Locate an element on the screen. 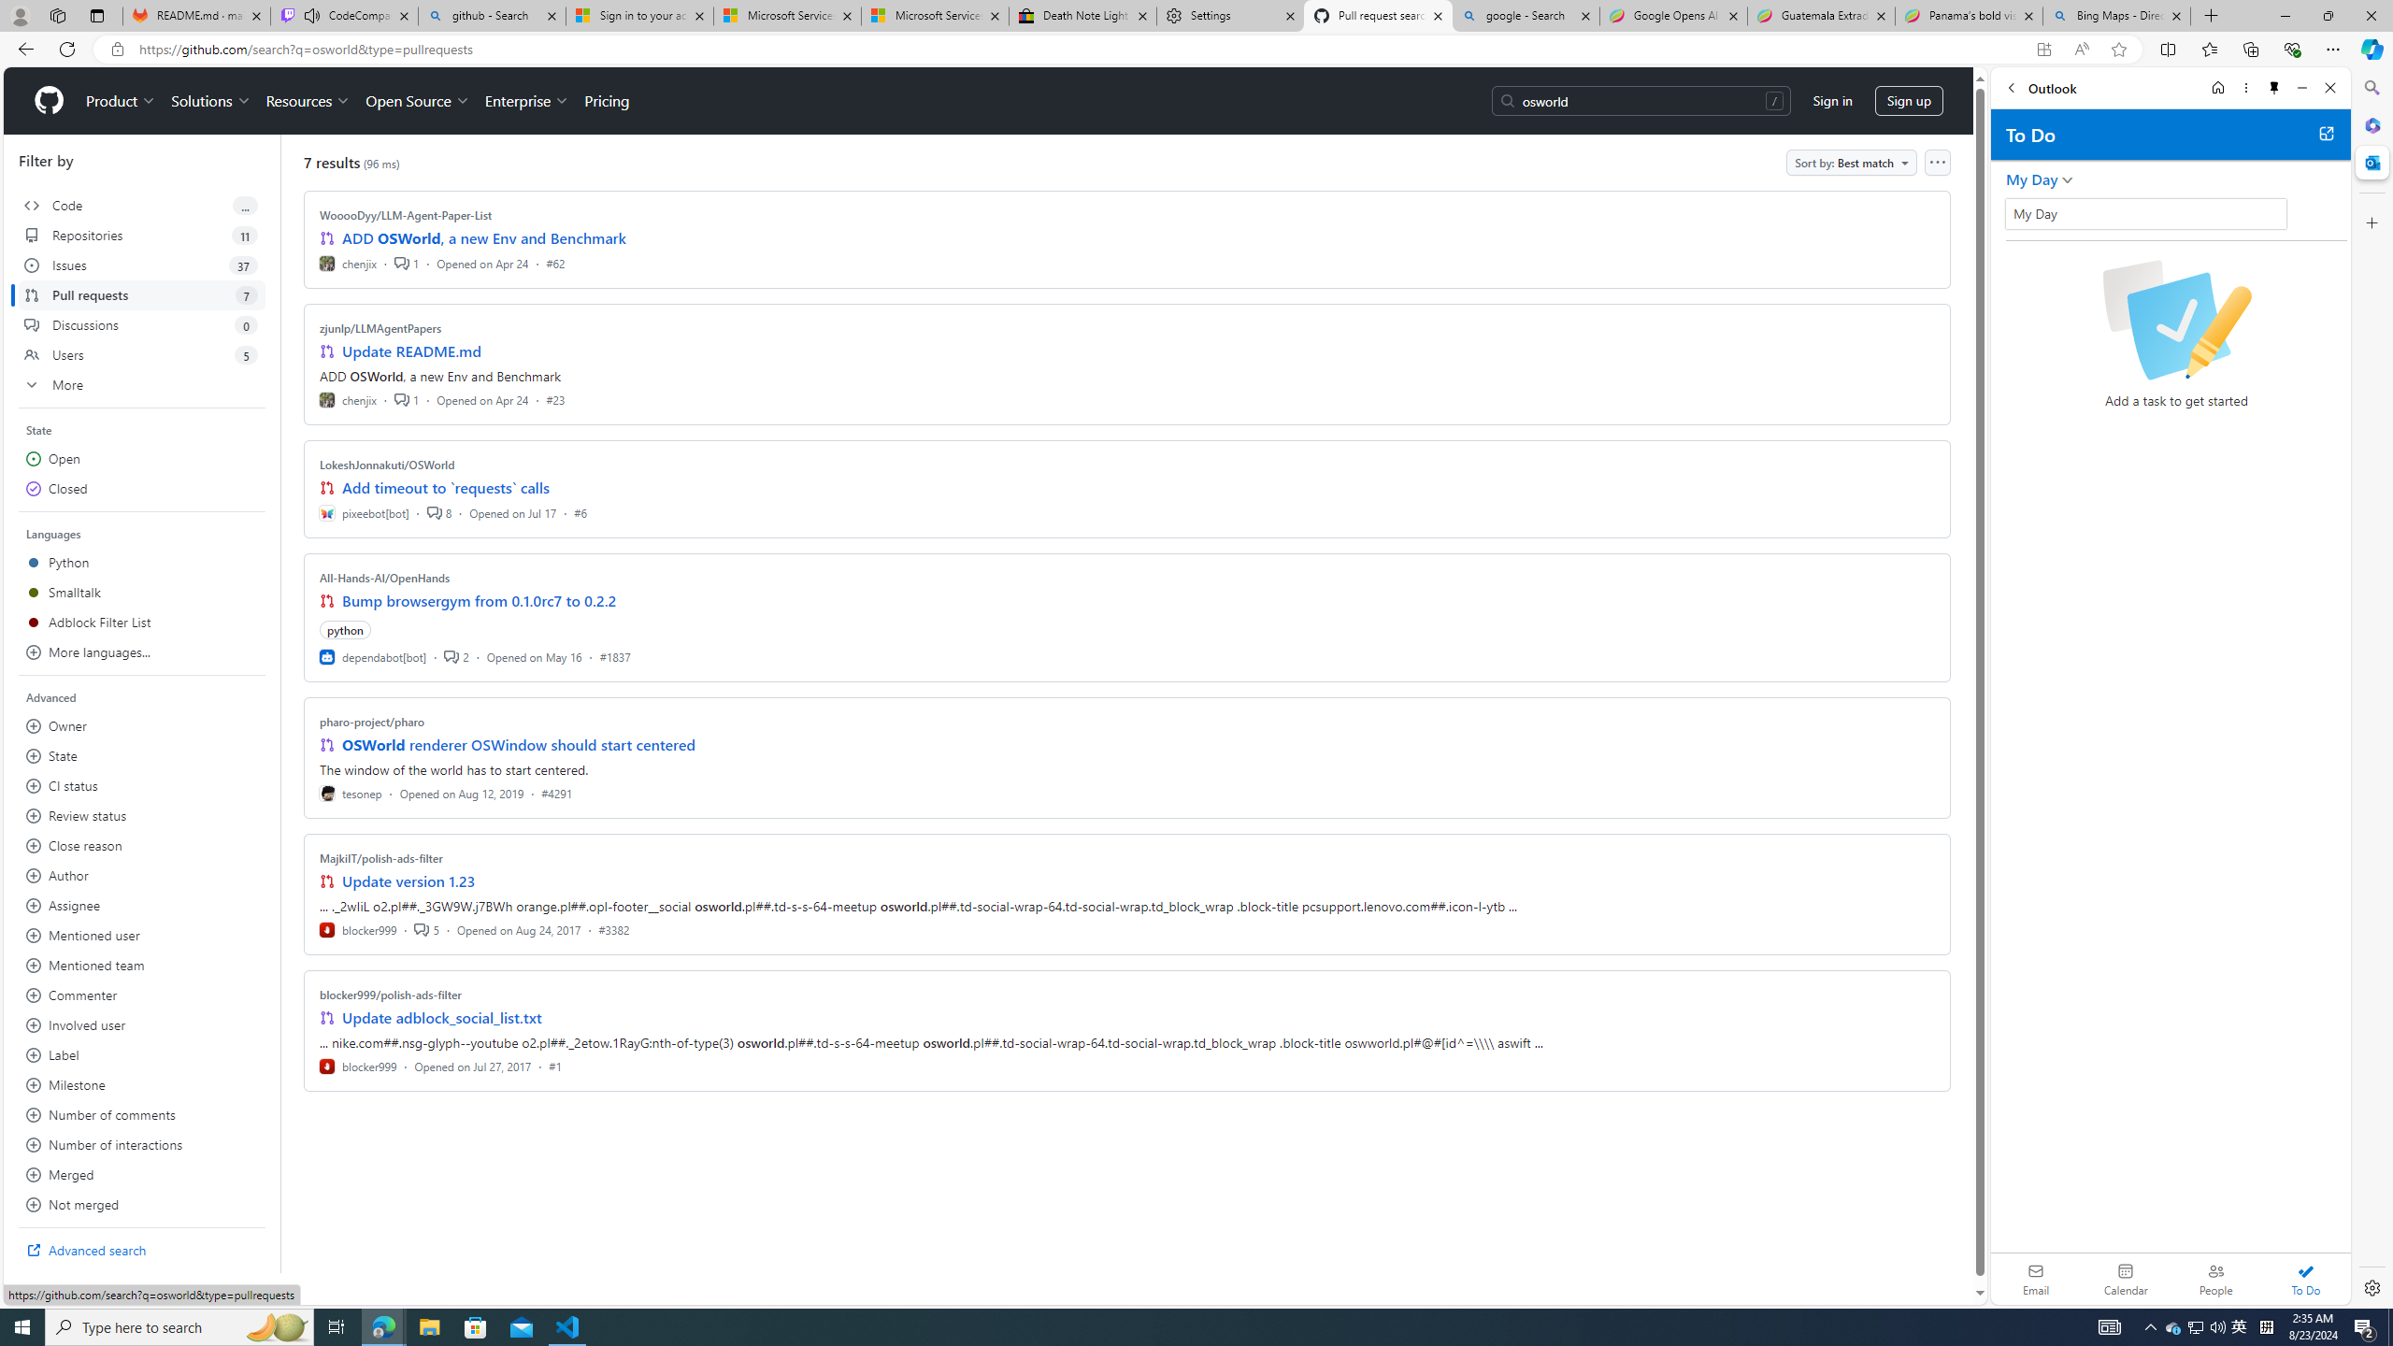 The image size is (2393, 1346). Open Source is located at coordinates (419, 101).